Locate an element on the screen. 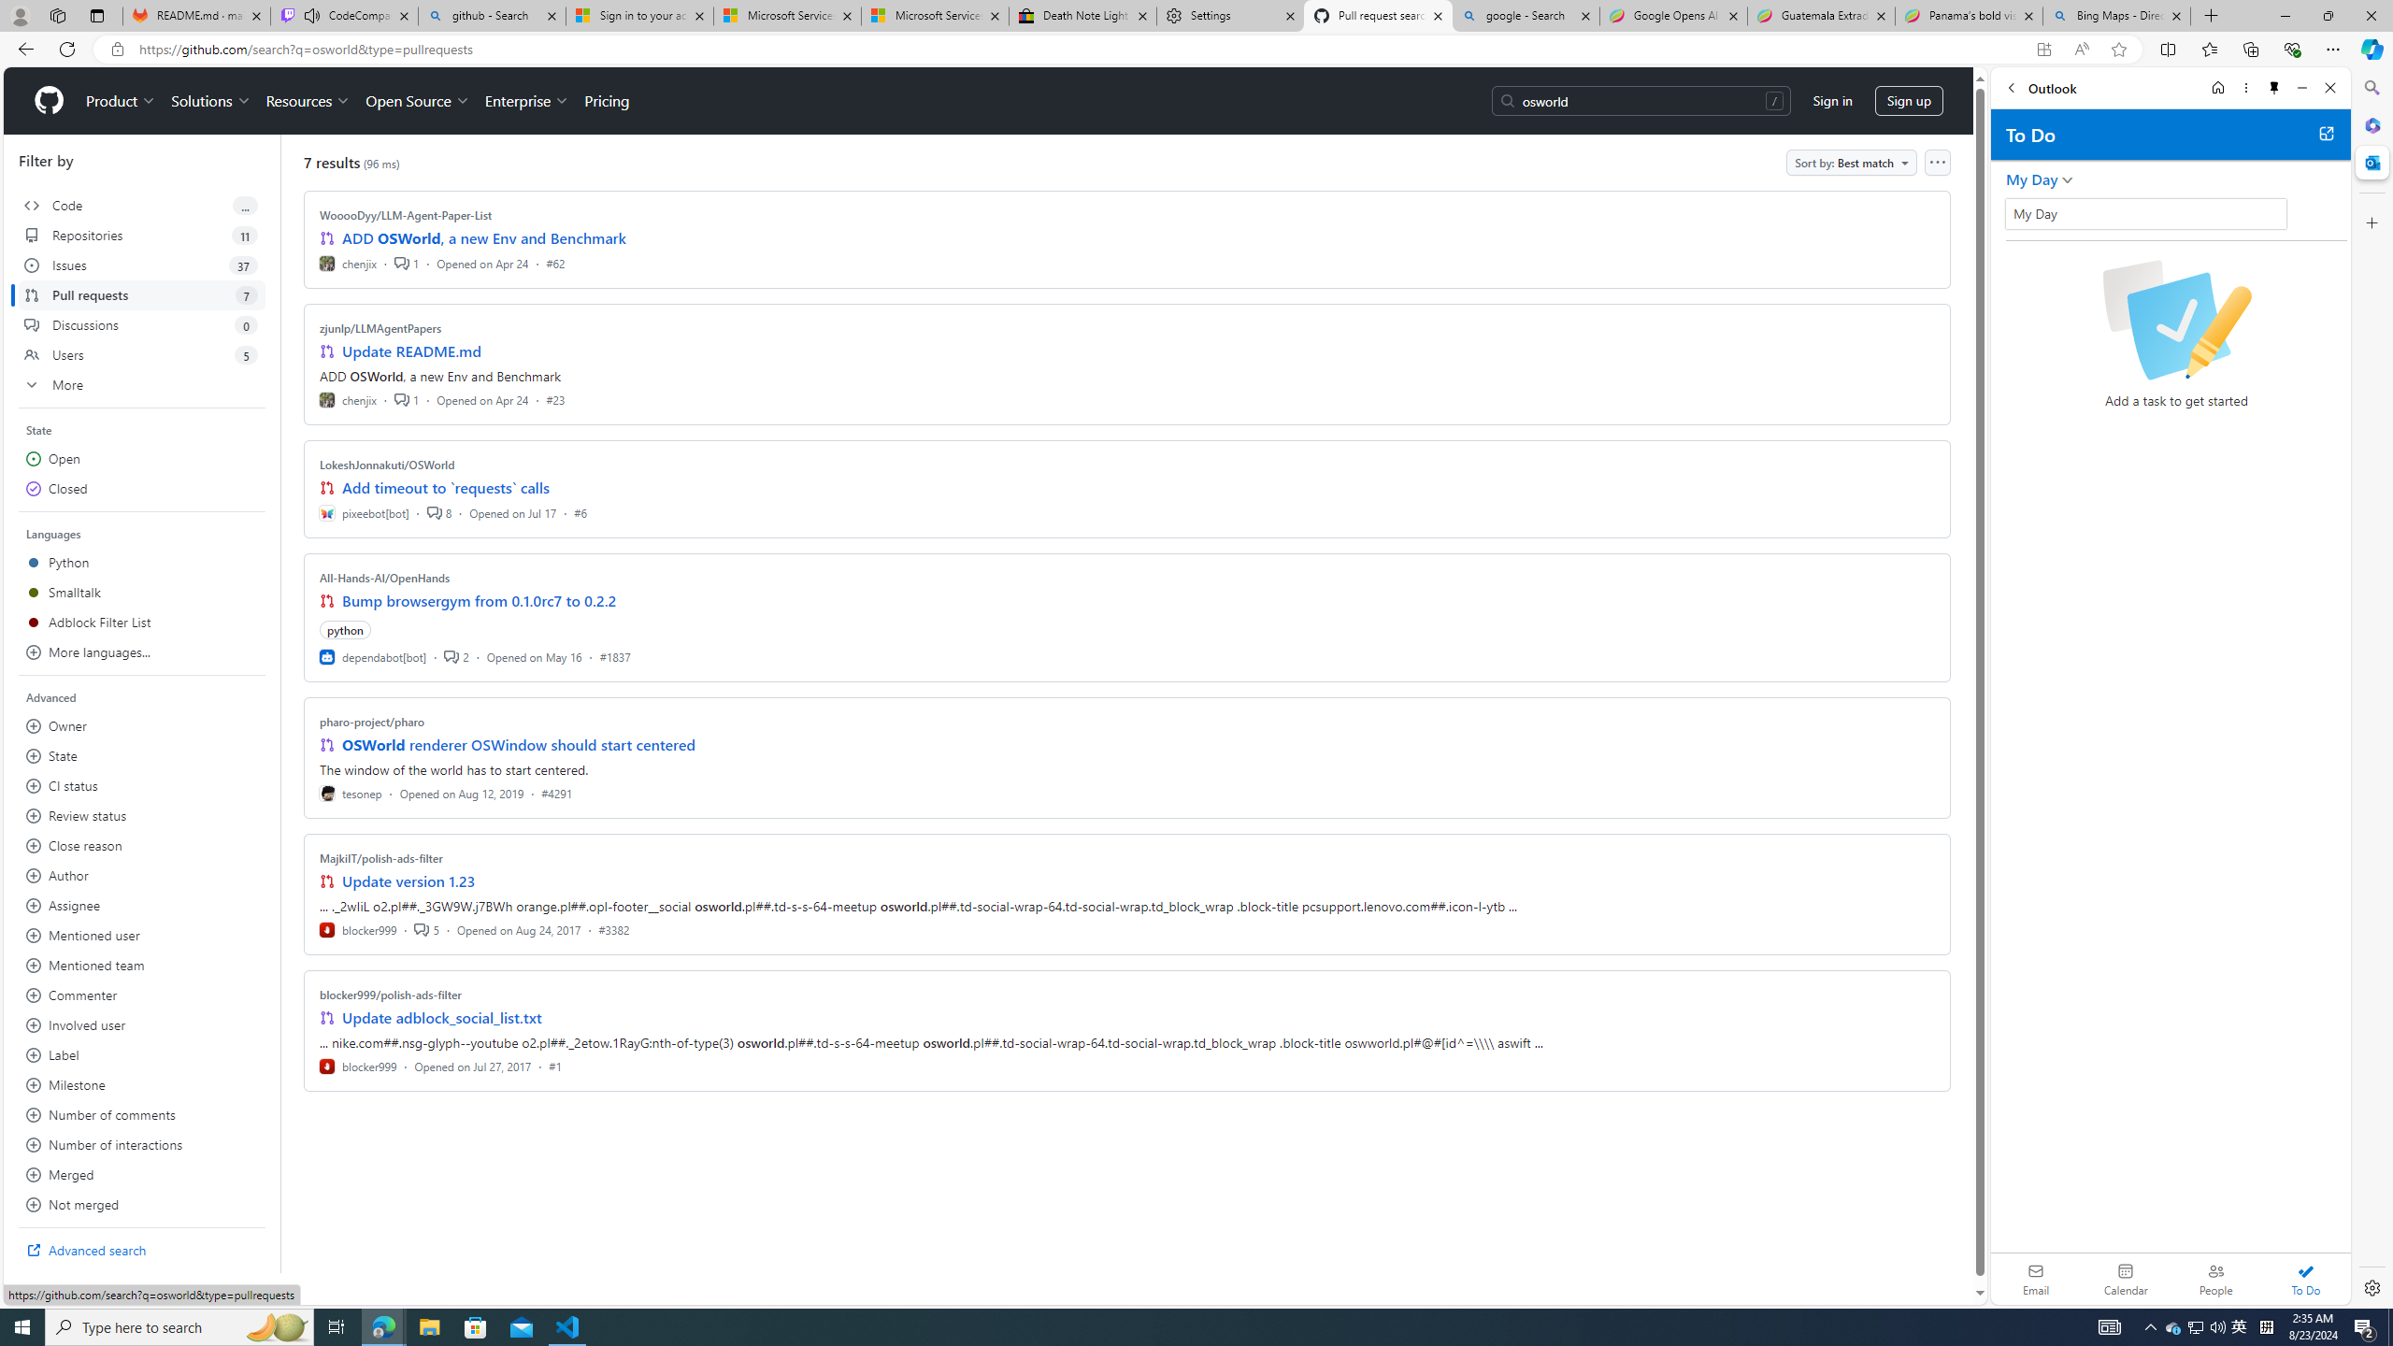 The image size is (2393, 1346). Open Source is located at coordinates (419, 101).